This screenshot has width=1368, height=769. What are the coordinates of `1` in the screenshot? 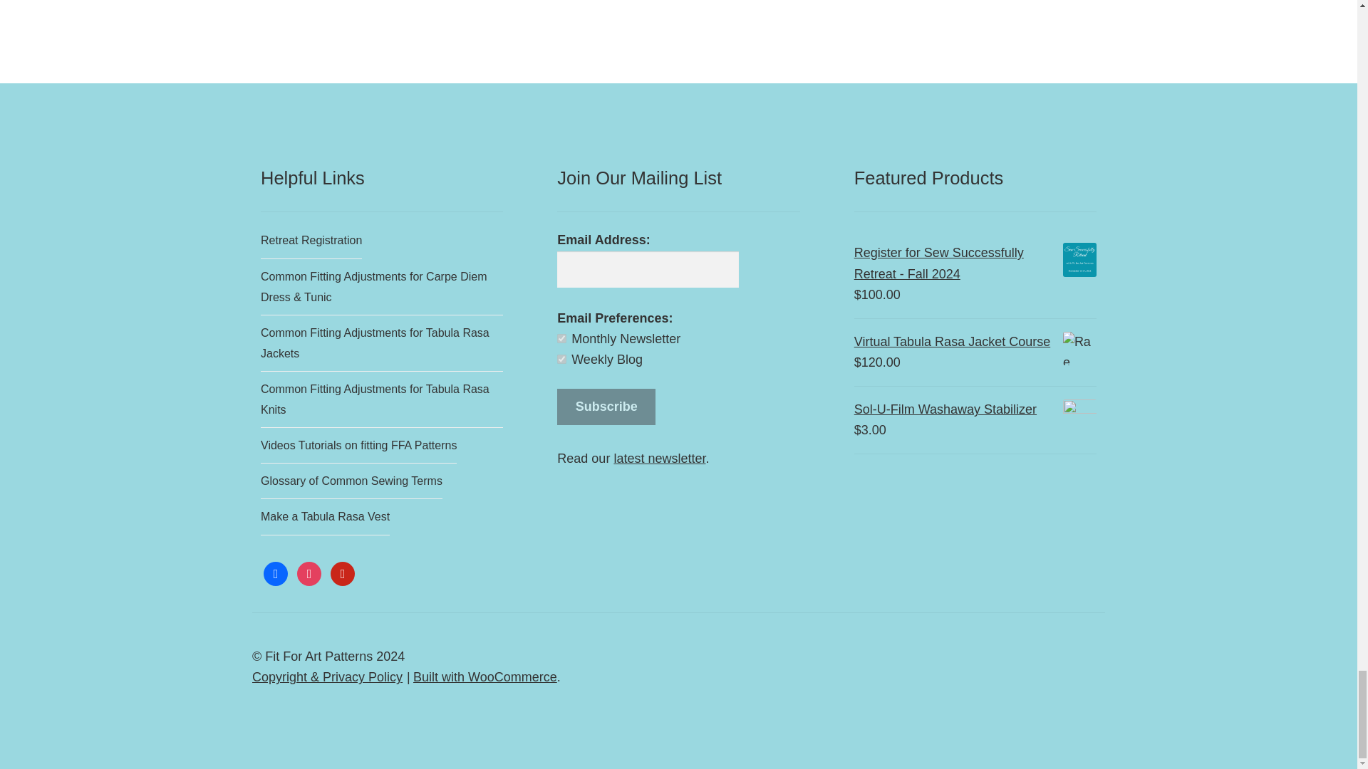 It's located at (561, 338).